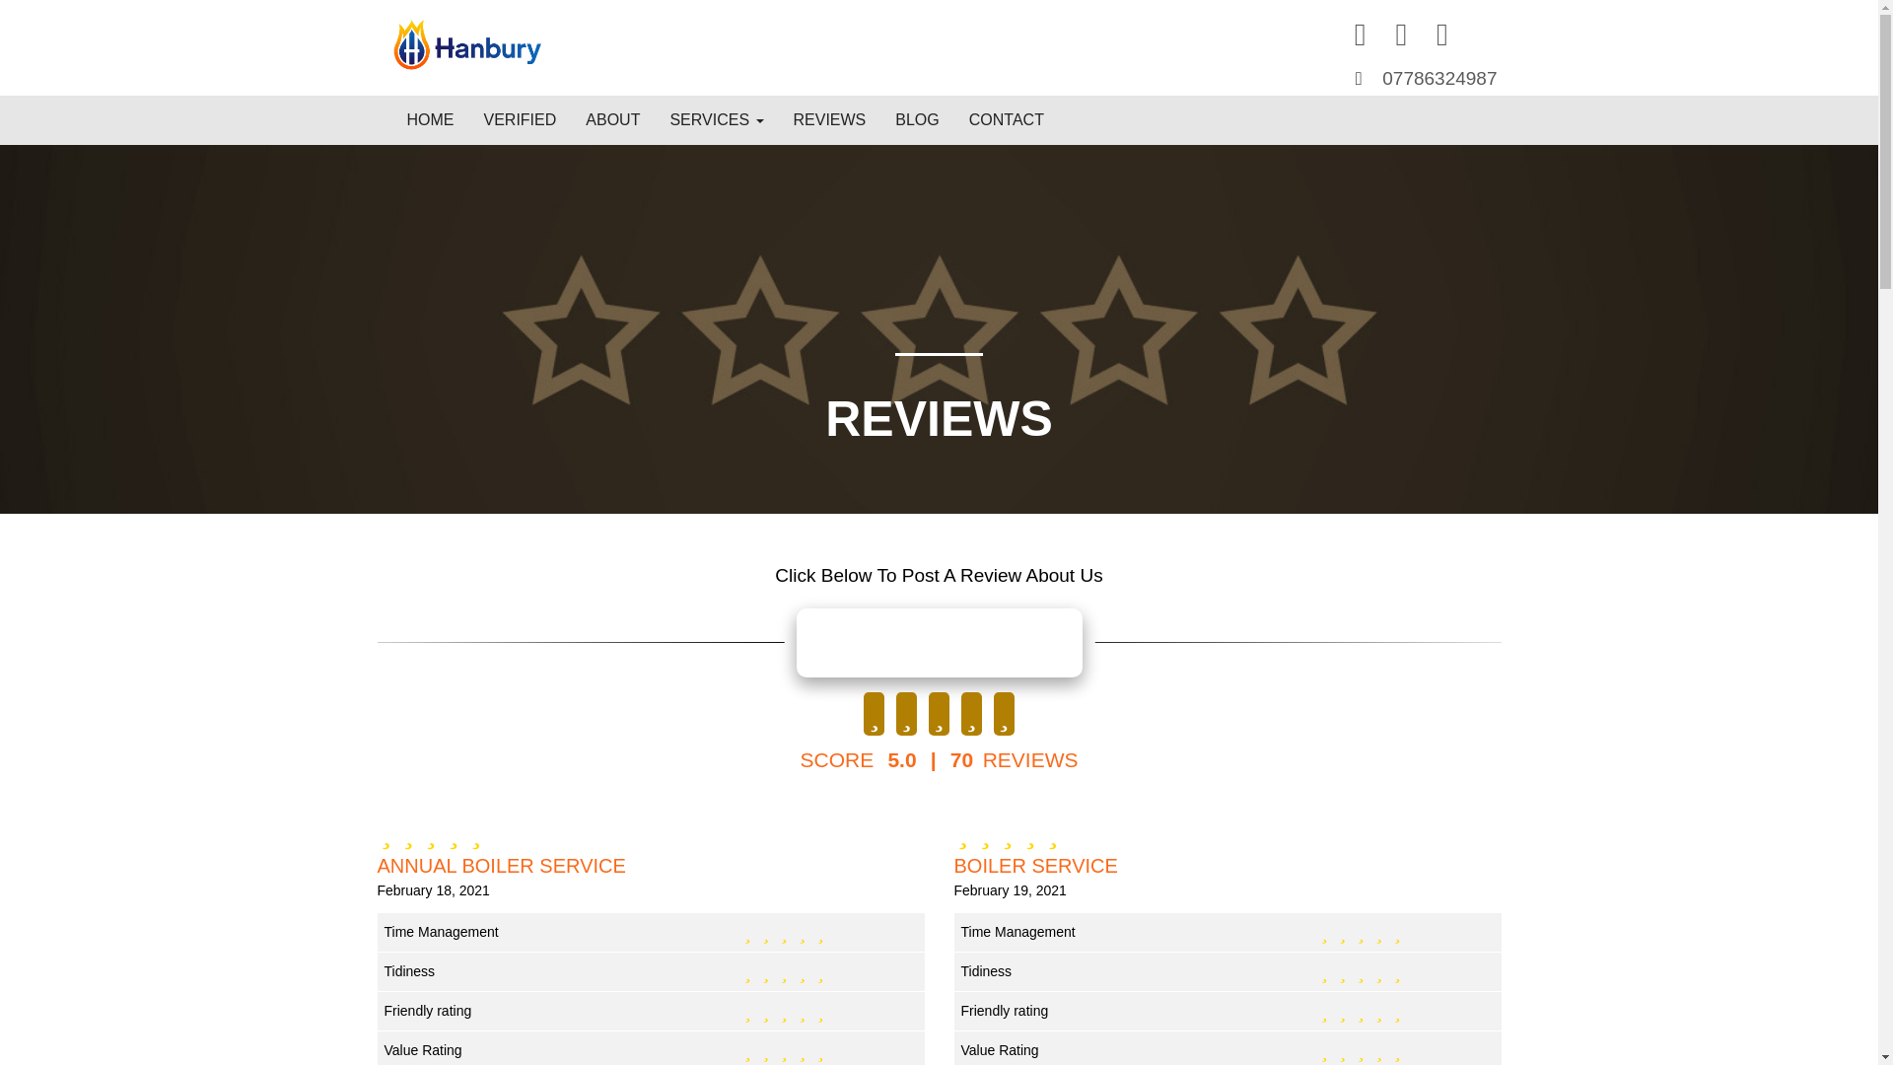 The height and width of the screenshot is (1065, 1893). Describe the element at coordinates (830, 120) in the screenshot. I see `REVIEWS` at that location.